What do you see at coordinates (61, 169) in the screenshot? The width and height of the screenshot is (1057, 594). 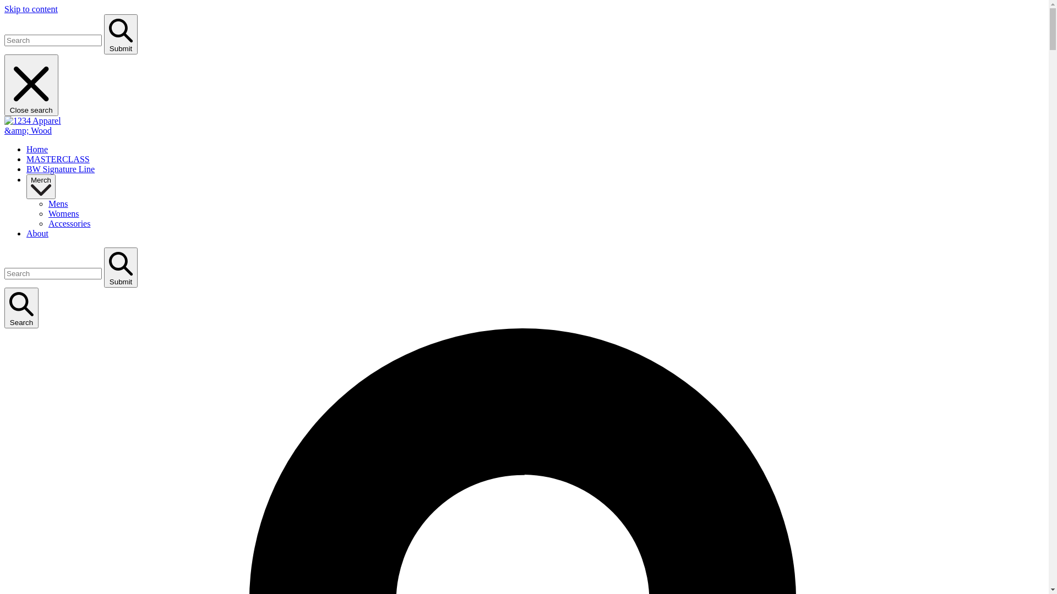 I see `BW Signature Line` at bounding box center [61, 169].